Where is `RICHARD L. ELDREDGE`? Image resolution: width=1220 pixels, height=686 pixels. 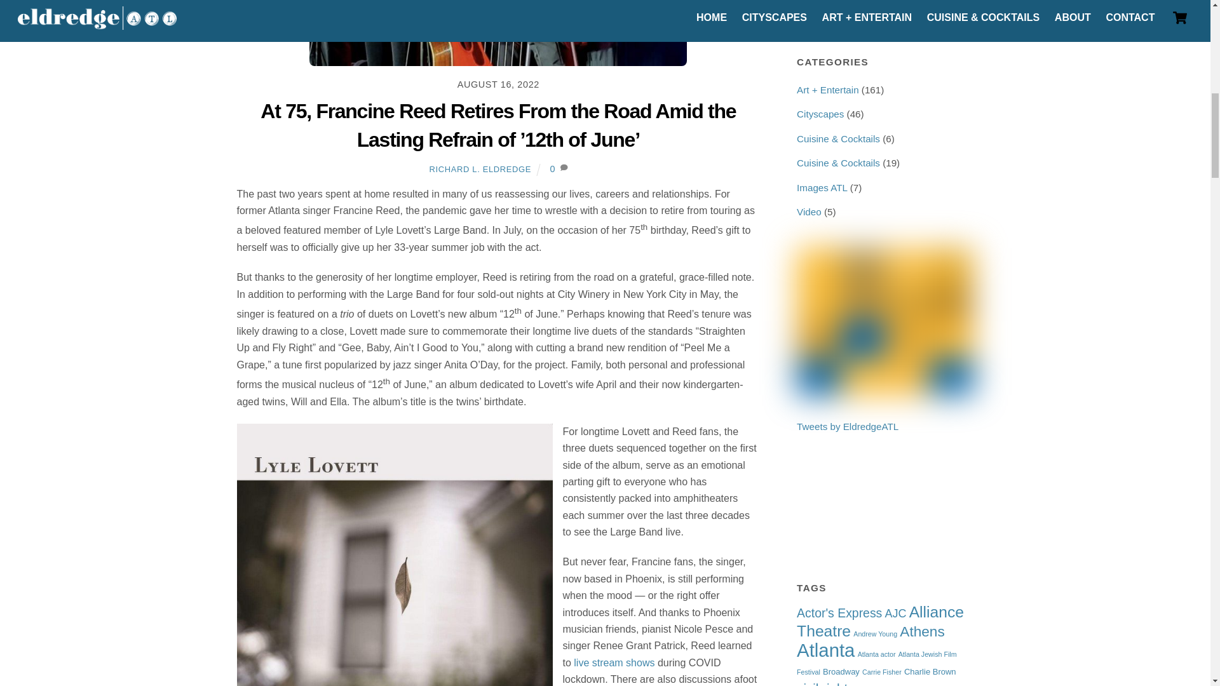
RICHARD L. ELDREDGE is located at coordinates (480, 169).